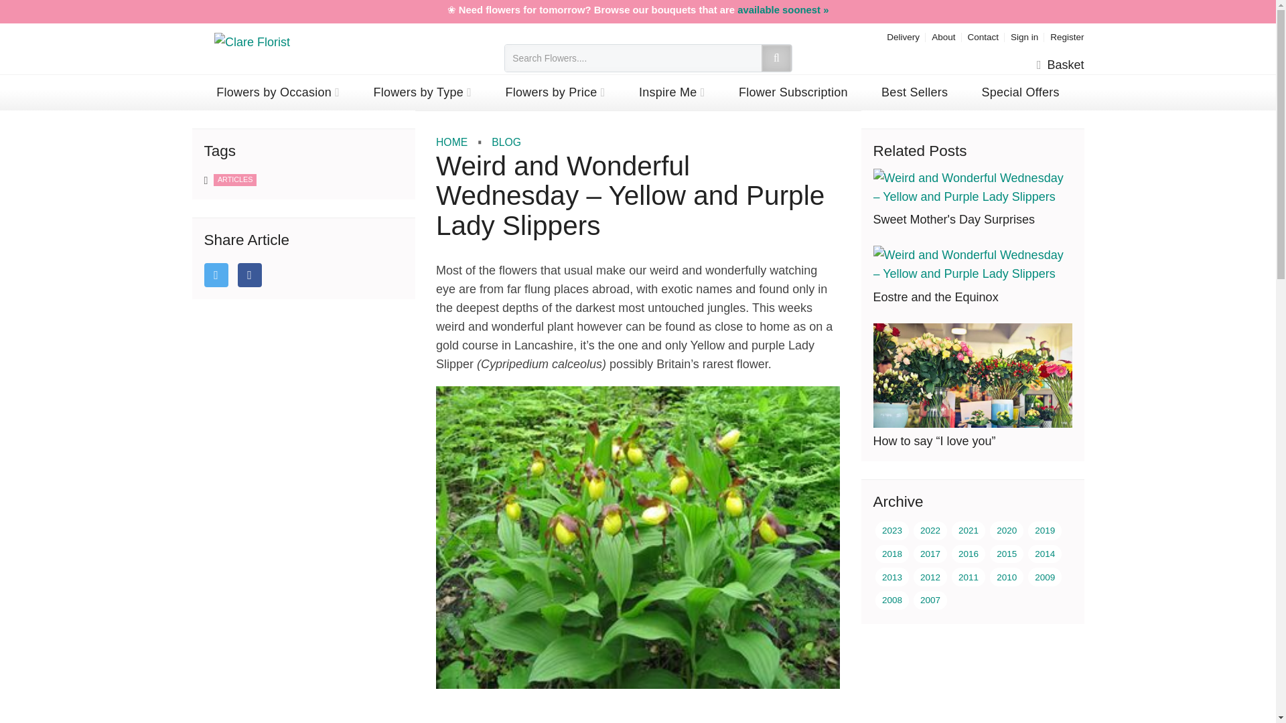  Describe the element at coordinates (1007, 530) in the screenshot. I see `Show posts from 2020` at that location.